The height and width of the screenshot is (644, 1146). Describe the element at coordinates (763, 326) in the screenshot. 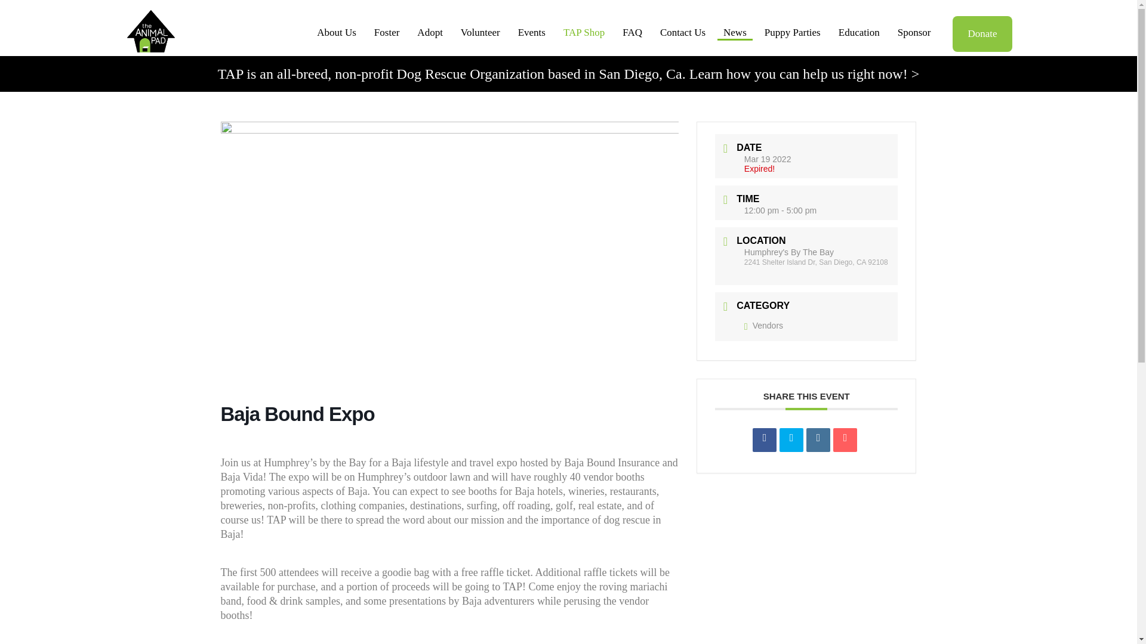

I see `Vendors` at that location.